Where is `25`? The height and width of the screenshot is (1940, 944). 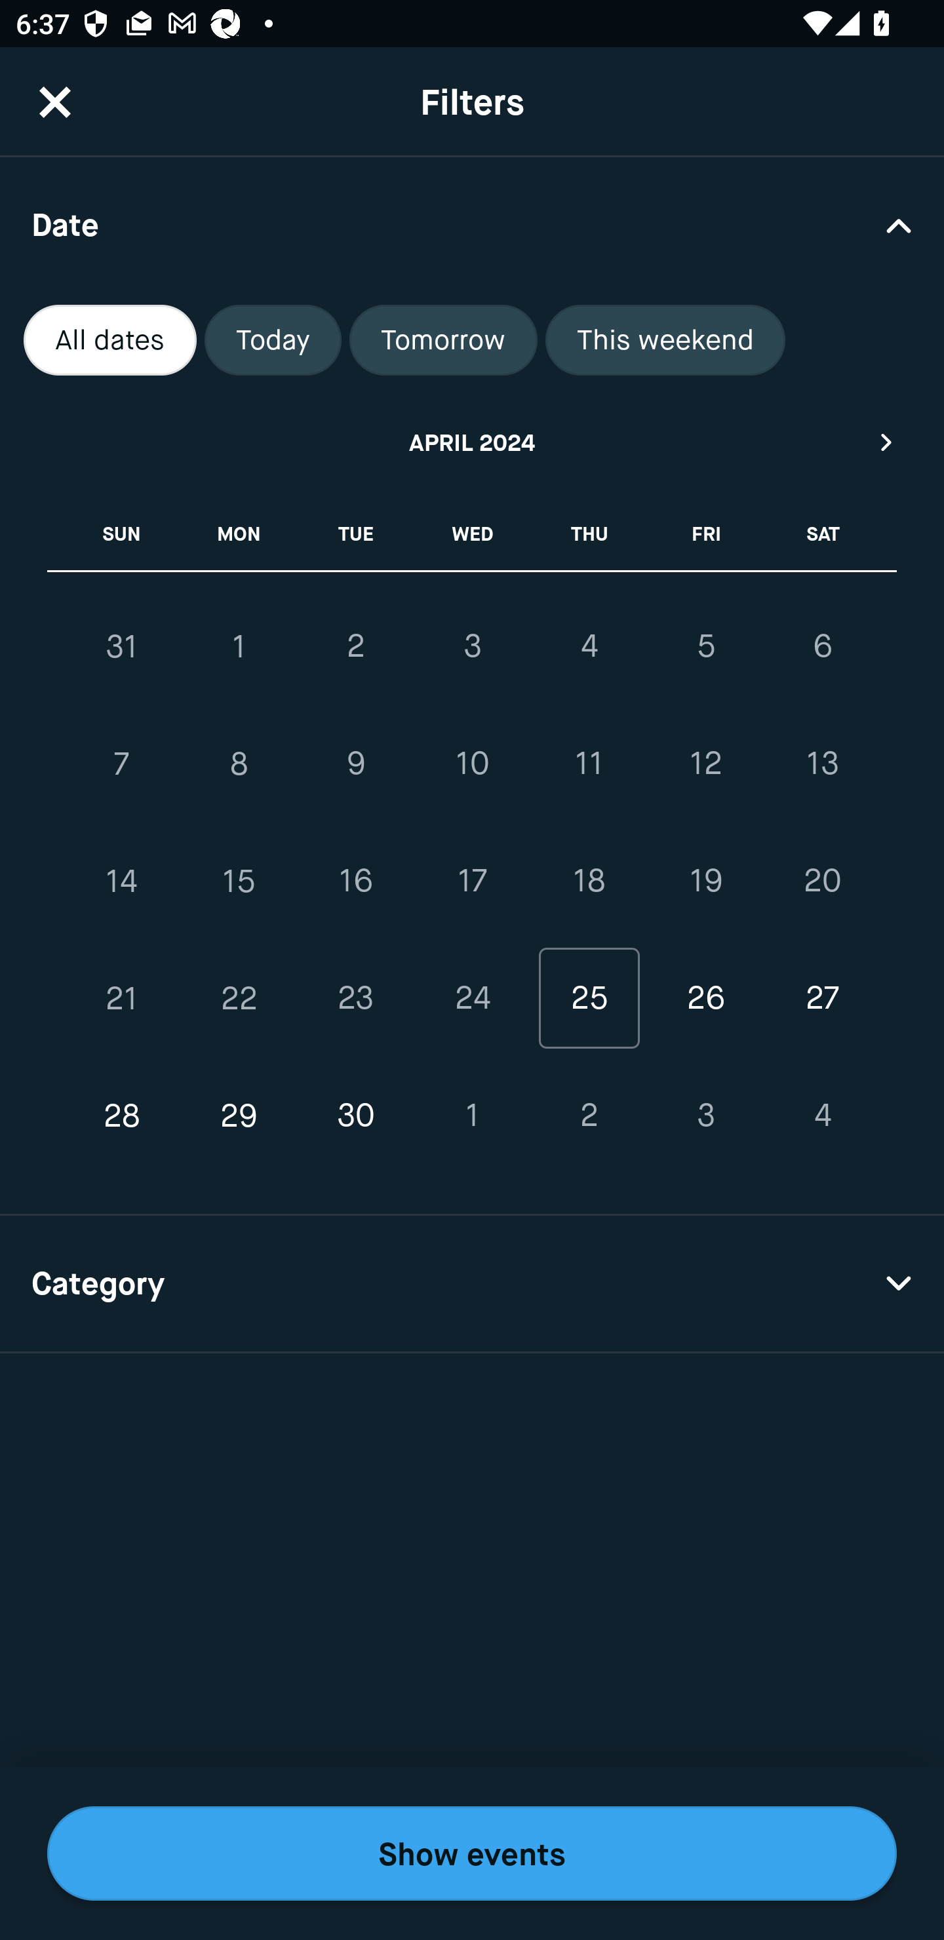 25 is located at coordinates (589, 998).